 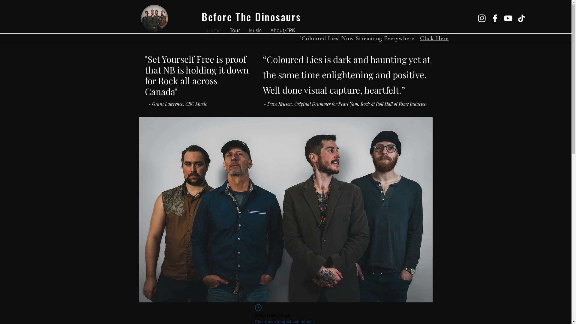 I want to click on Tour, so click(x=235, y=30).